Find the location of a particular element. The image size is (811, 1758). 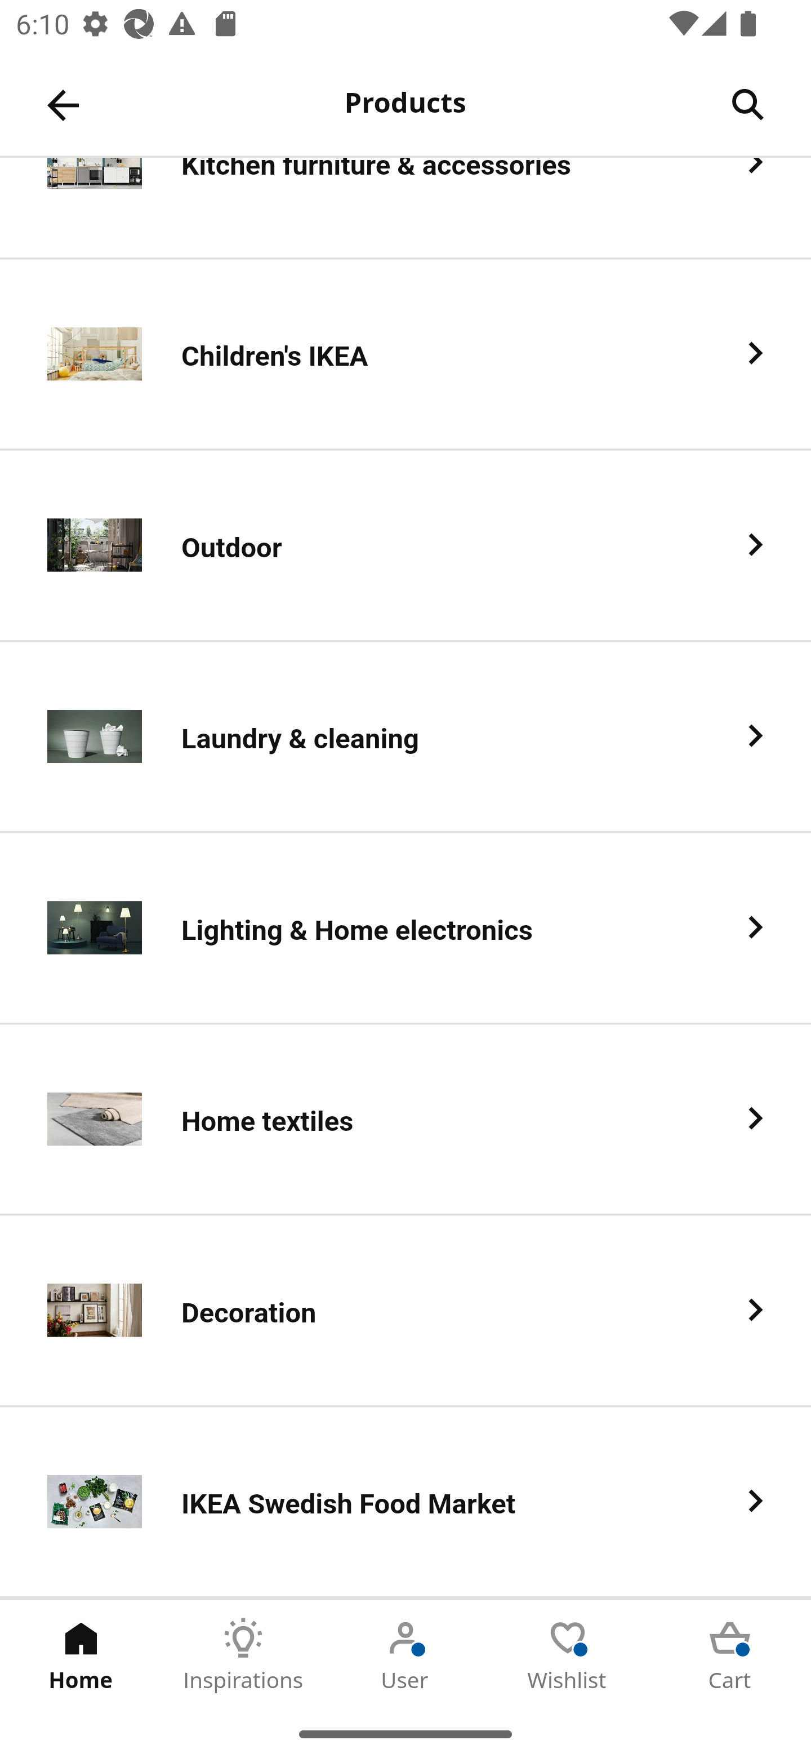

IKEA Swedish Food Market is located at coordinates (405, 1502).